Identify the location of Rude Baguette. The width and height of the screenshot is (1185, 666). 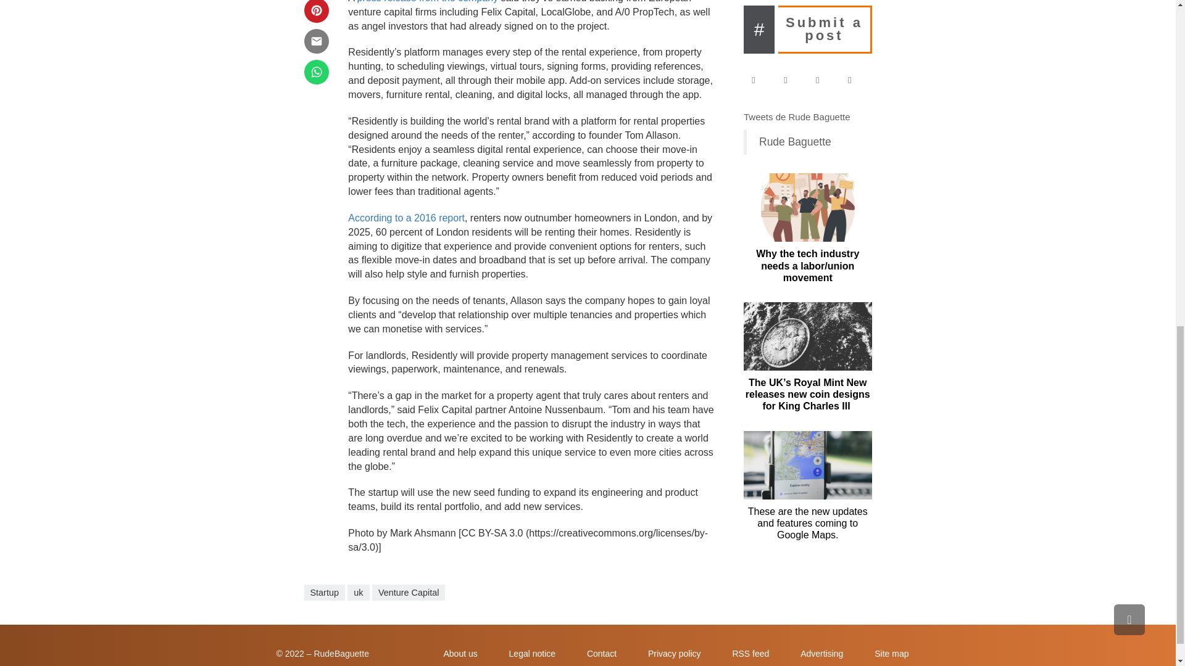
(795, 142).